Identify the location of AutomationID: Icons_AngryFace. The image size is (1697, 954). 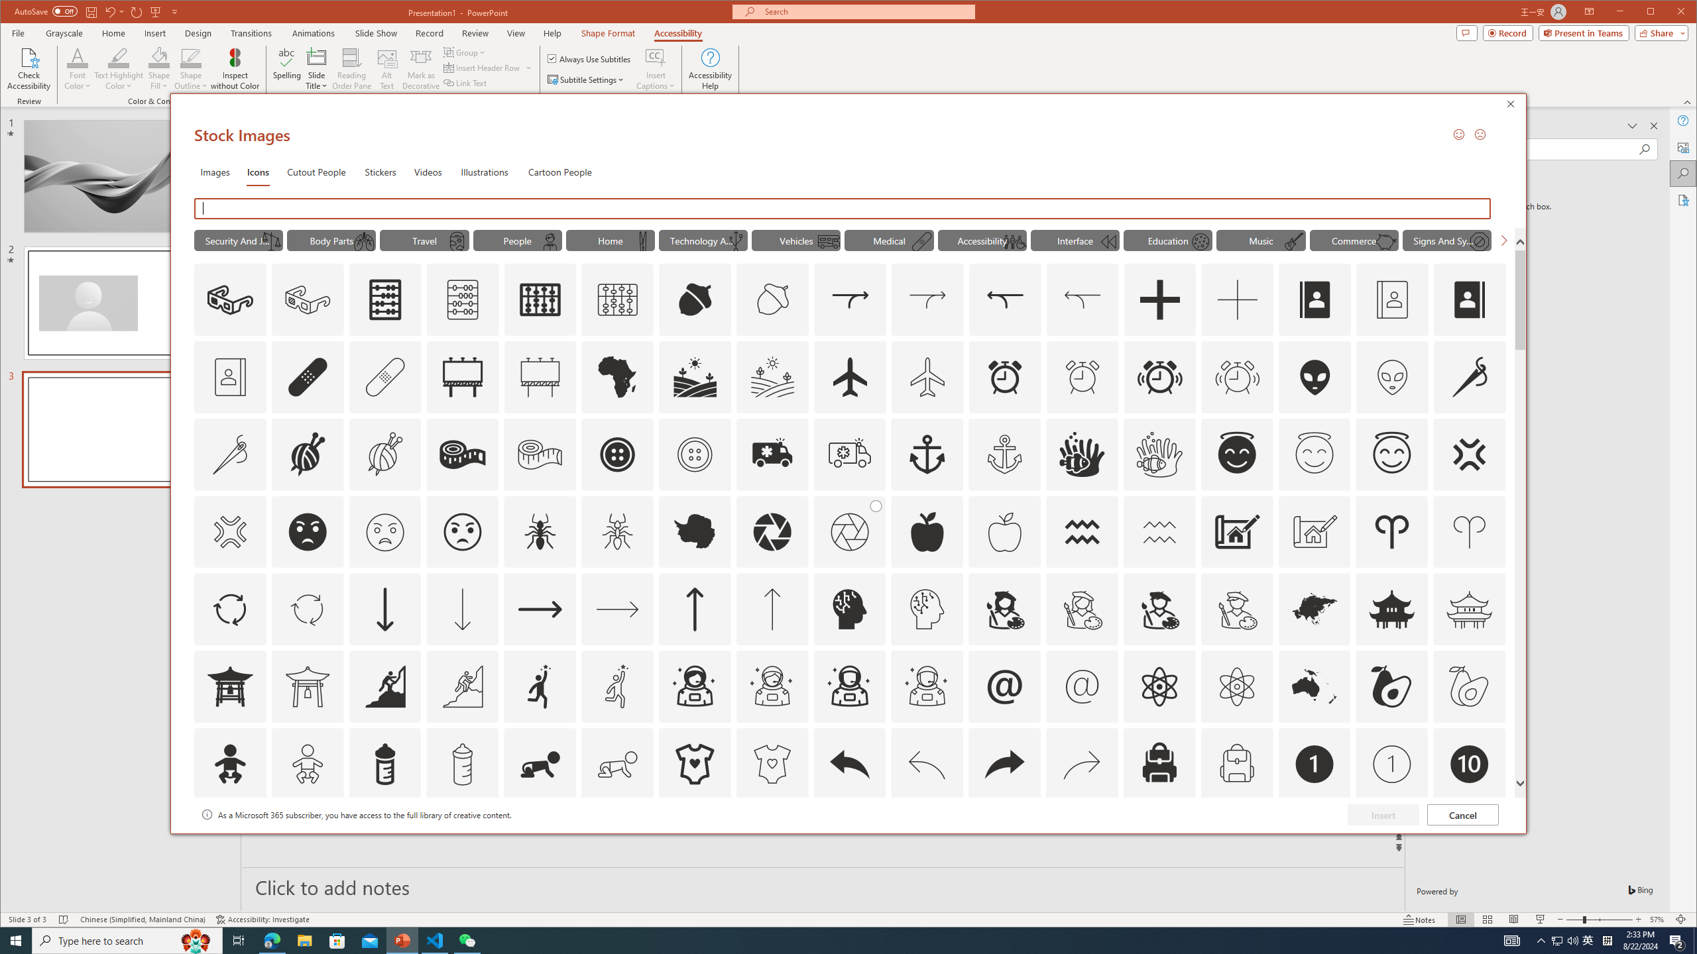
(307, 532).